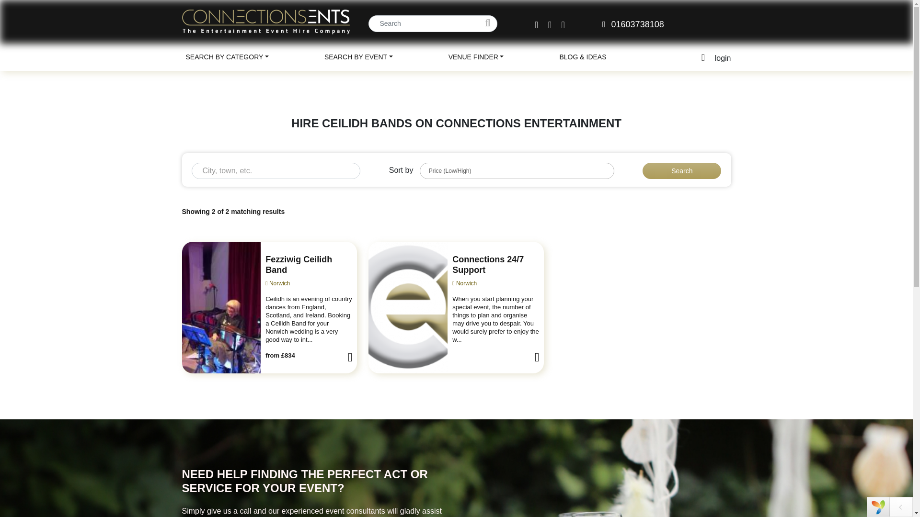 The image size is (920, 517). What do you see at coordinates (633, 24) in the screenshot?
I see `01603738108` at bounding box center [633, 24].